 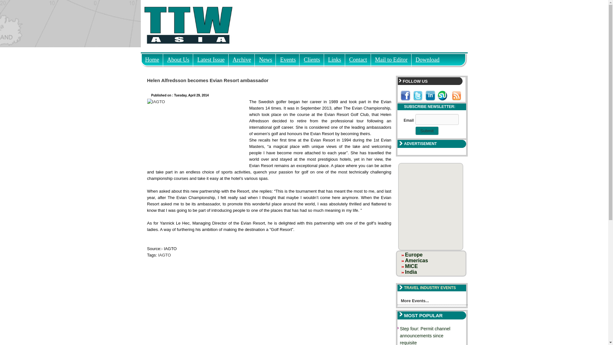 What do you see at coordinates (414, 255) in the screenshot?
I see `Europe` at bounding box center [414, 255].